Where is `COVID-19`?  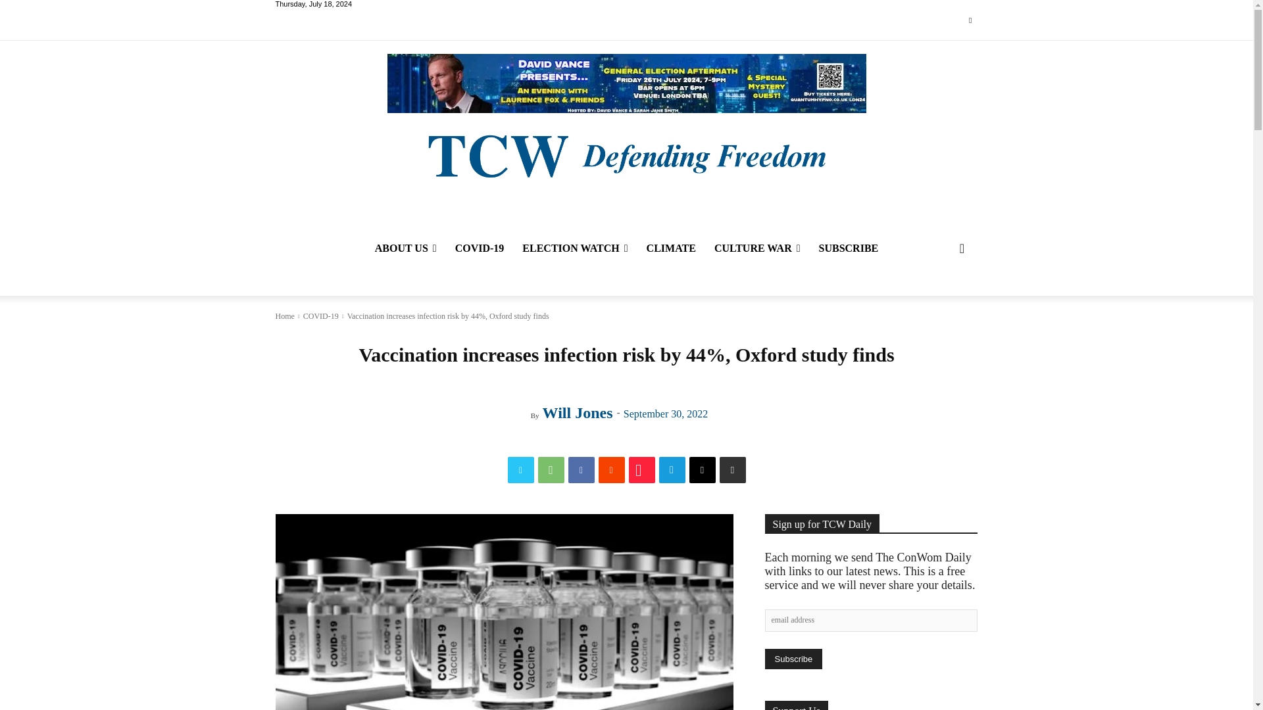 COVID-19 is located at coordinates (480, 248).